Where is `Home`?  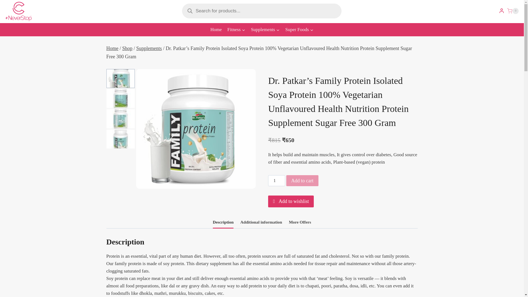
Home is located at coordinates (112, 48).